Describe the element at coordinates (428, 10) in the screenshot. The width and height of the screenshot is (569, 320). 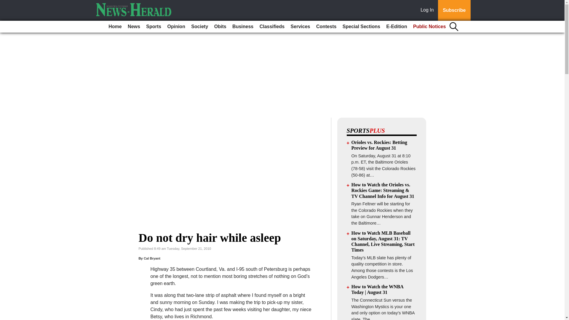
I see `Log In` at that location.